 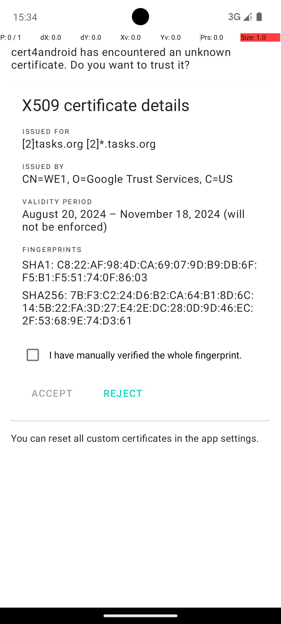 I want to click on CN=WE1, O=Google Trust Services, C=US, so click(x=140, y=178).